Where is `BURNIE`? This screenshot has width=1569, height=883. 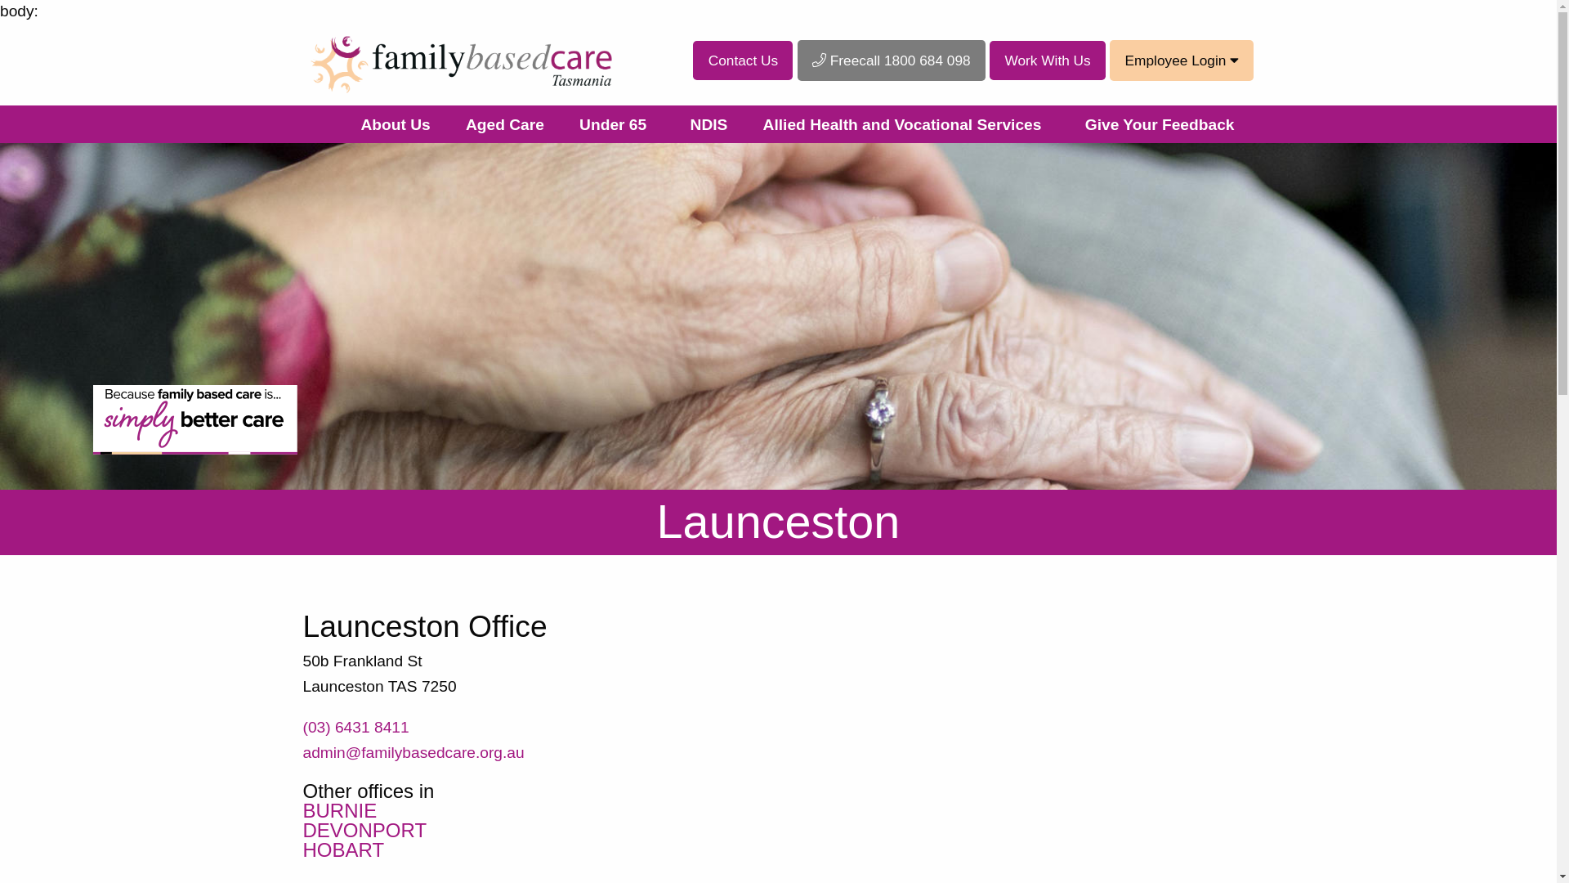 BURNIE is located at coordinates (340, 811).